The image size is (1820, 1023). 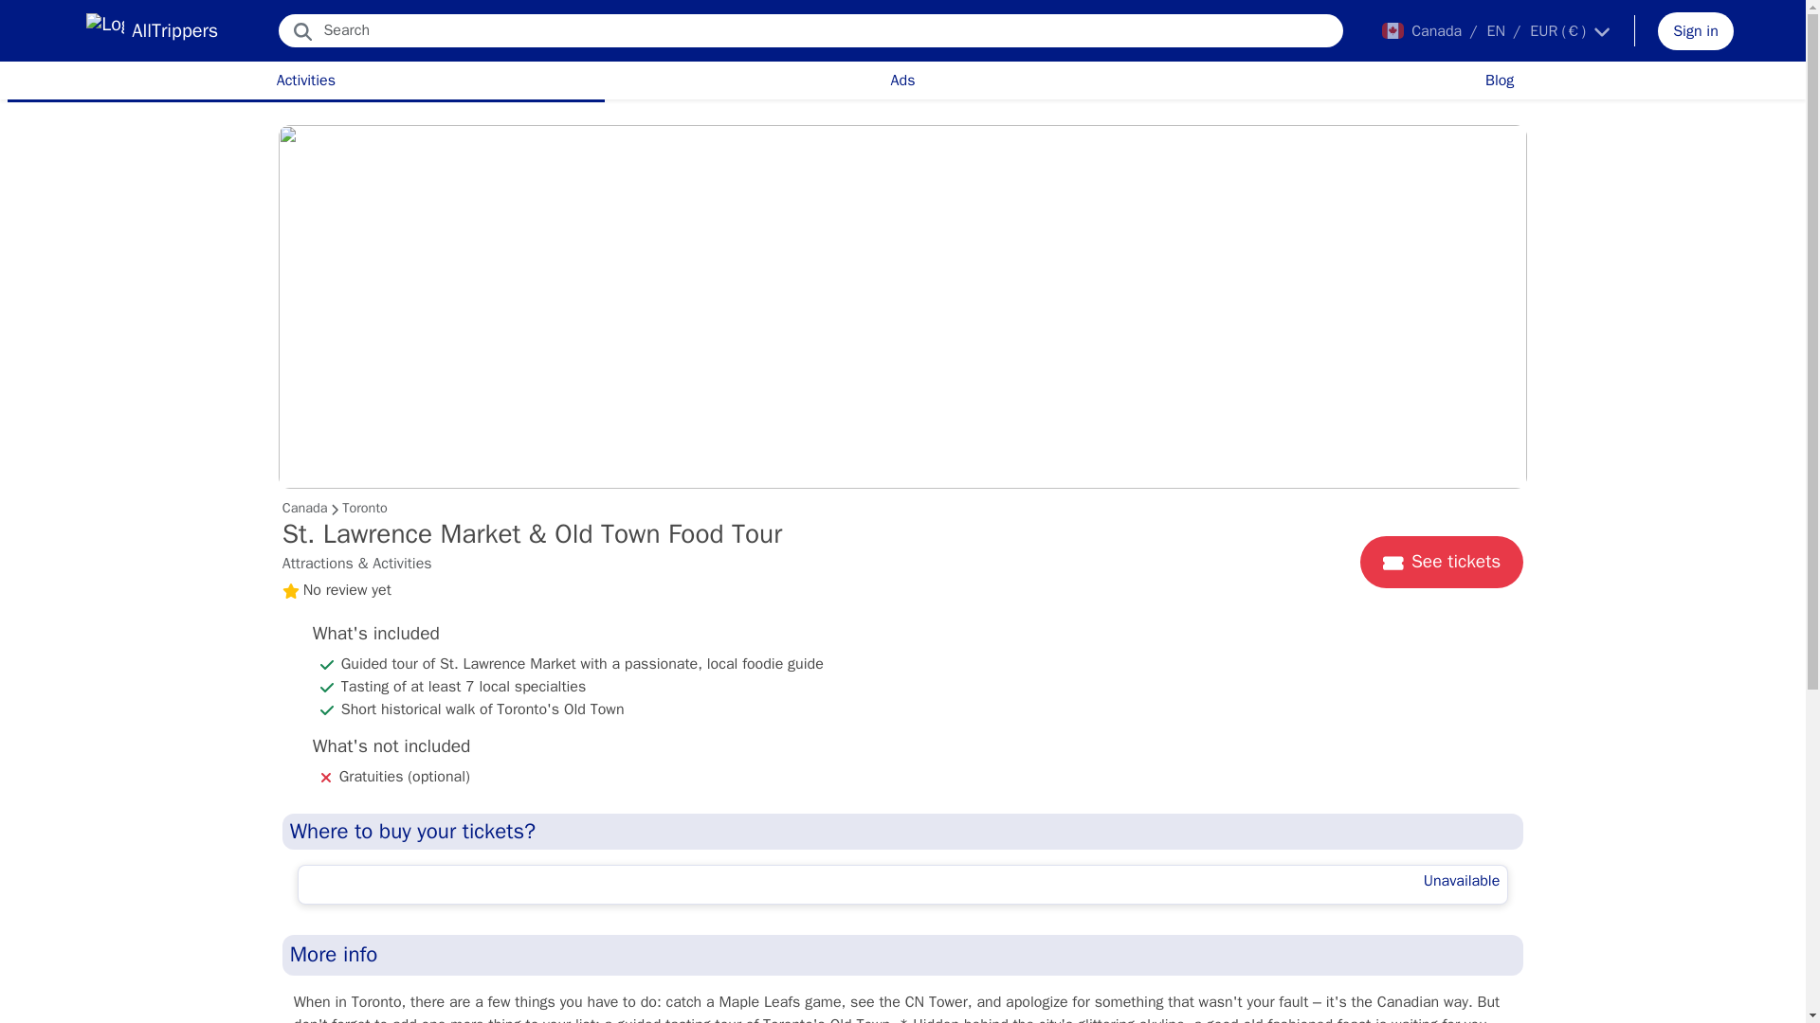 What do you see at coordinates (364, 508) in the screenshot?
I see `Toronto` at bounding box center [364, 508].